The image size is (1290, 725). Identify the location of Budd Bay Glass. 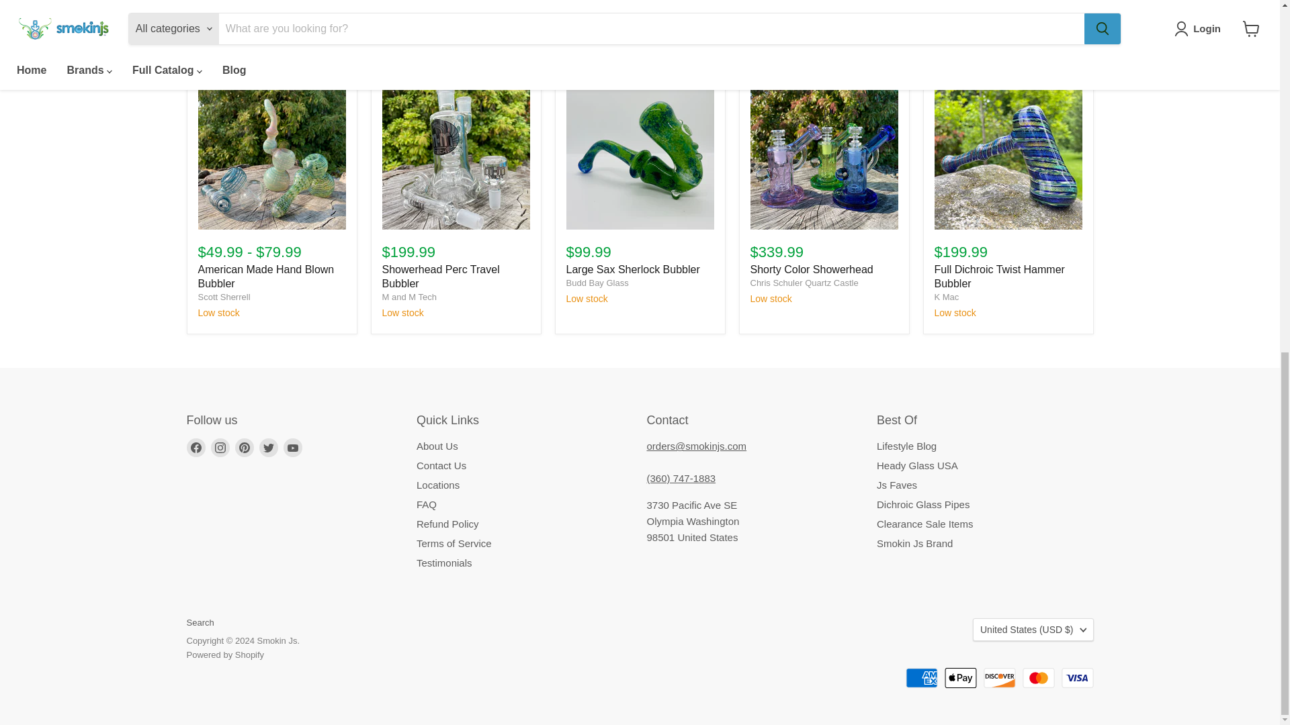
(597, 282).